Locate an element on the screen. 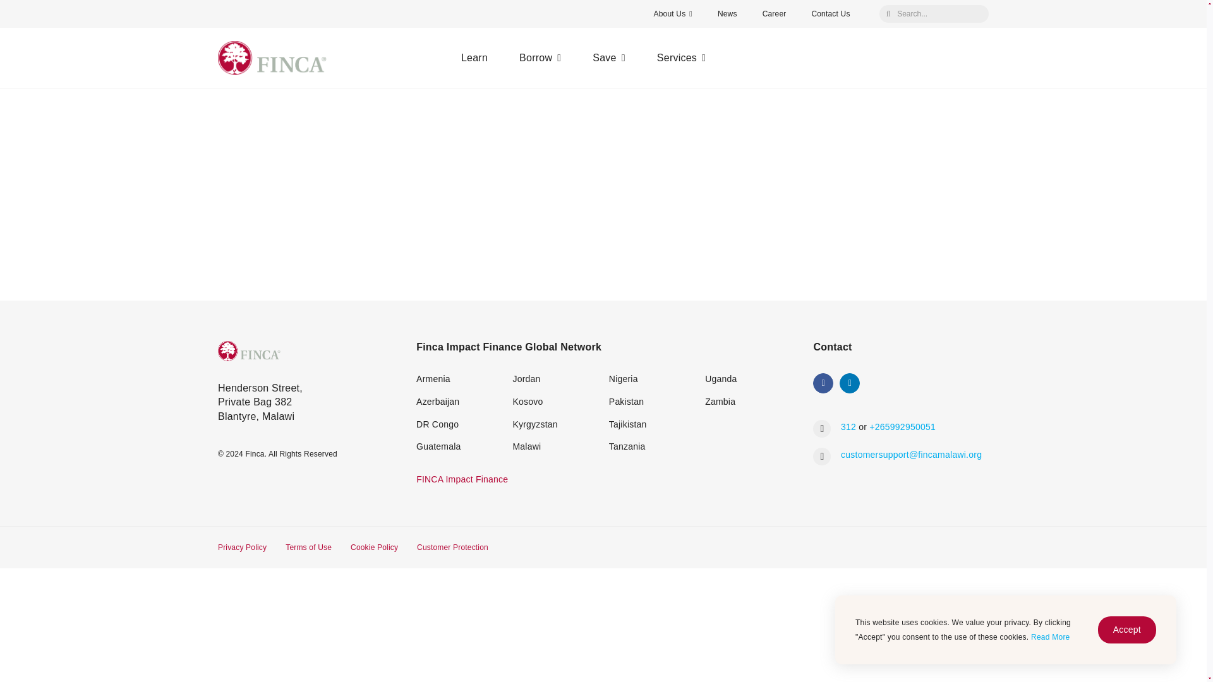  Azerbaijan is located at coordinates (437, 401).